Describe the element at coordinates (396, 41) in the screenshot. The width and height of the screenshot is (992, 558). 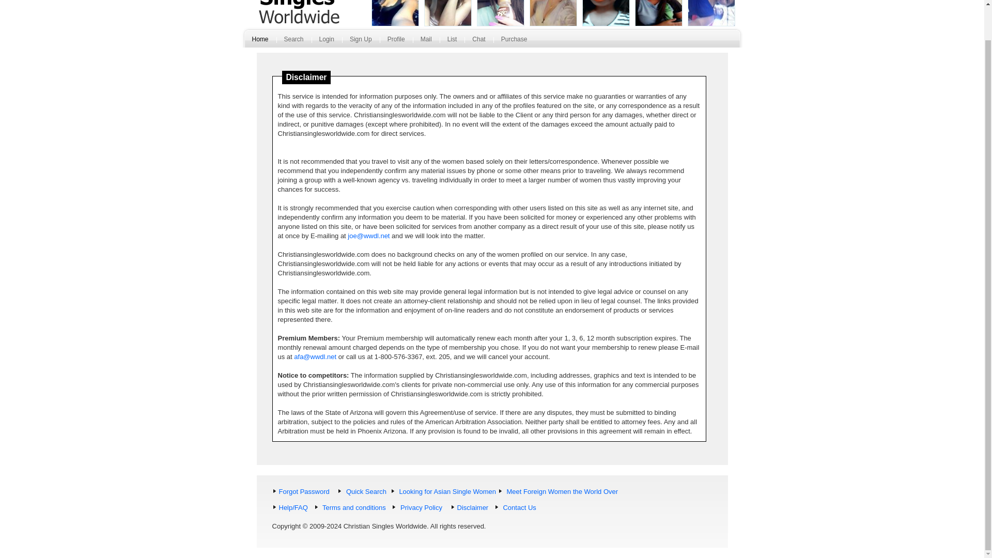
I see `Profile` at that location.